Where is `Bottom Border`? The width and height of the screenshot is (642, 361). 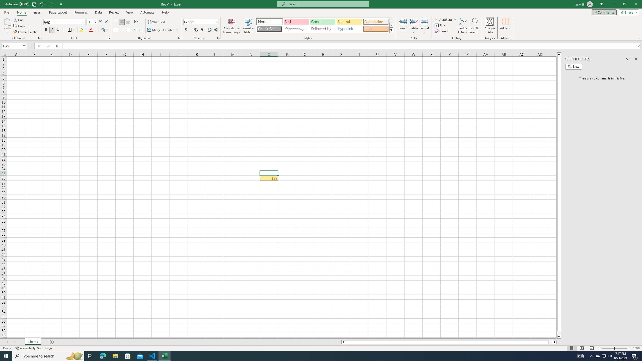
Bottom Border is located at coordinates (70, 30).